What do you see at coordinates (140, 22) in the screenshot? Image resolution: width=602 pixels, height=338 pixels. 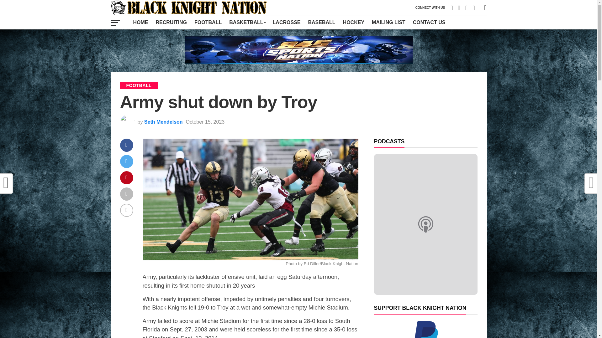 I see `HOME` at bounding box center [140, 22].